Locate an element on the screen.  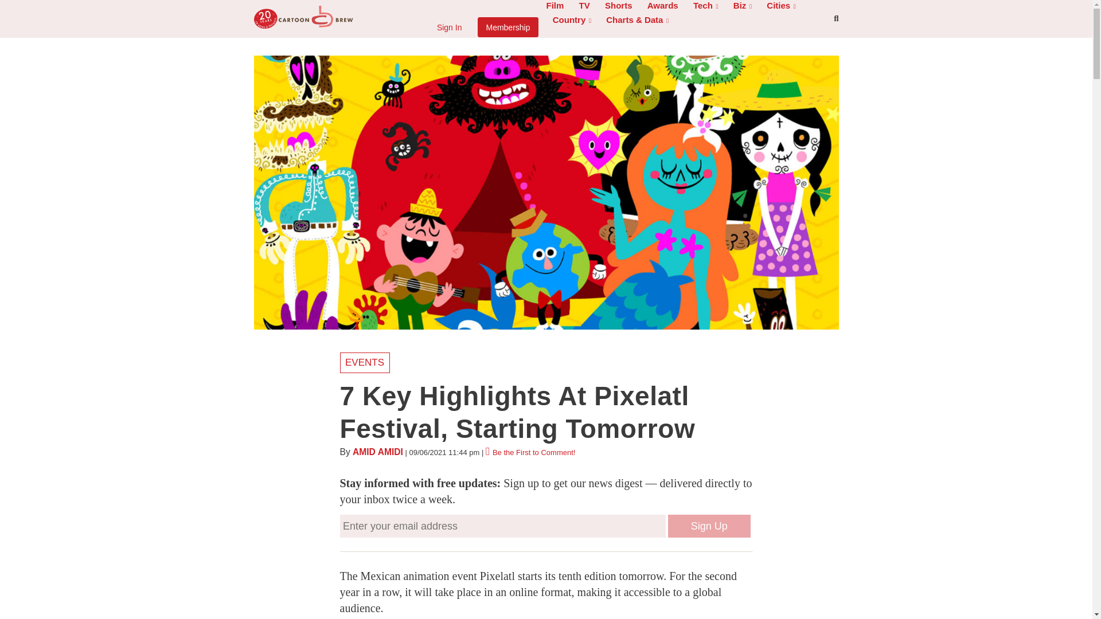
Film is located at coordinates (555, 7).